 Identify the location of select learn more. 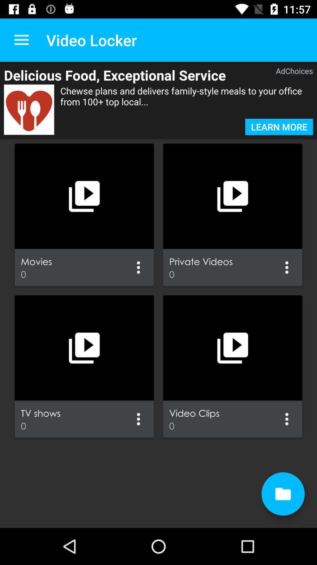
(279, 127).